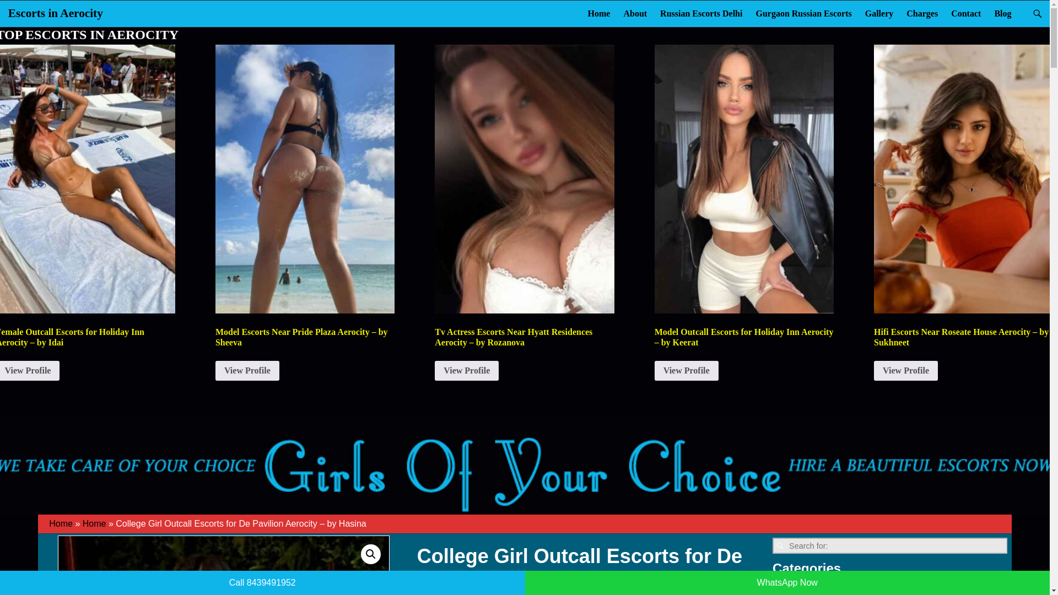 Image resolution: width=1058 pixels, height=595 pixels. What do you see at coordinates (1002, 13) in the screenshot?
I see `Blog` at bounding box center [1002, 13].